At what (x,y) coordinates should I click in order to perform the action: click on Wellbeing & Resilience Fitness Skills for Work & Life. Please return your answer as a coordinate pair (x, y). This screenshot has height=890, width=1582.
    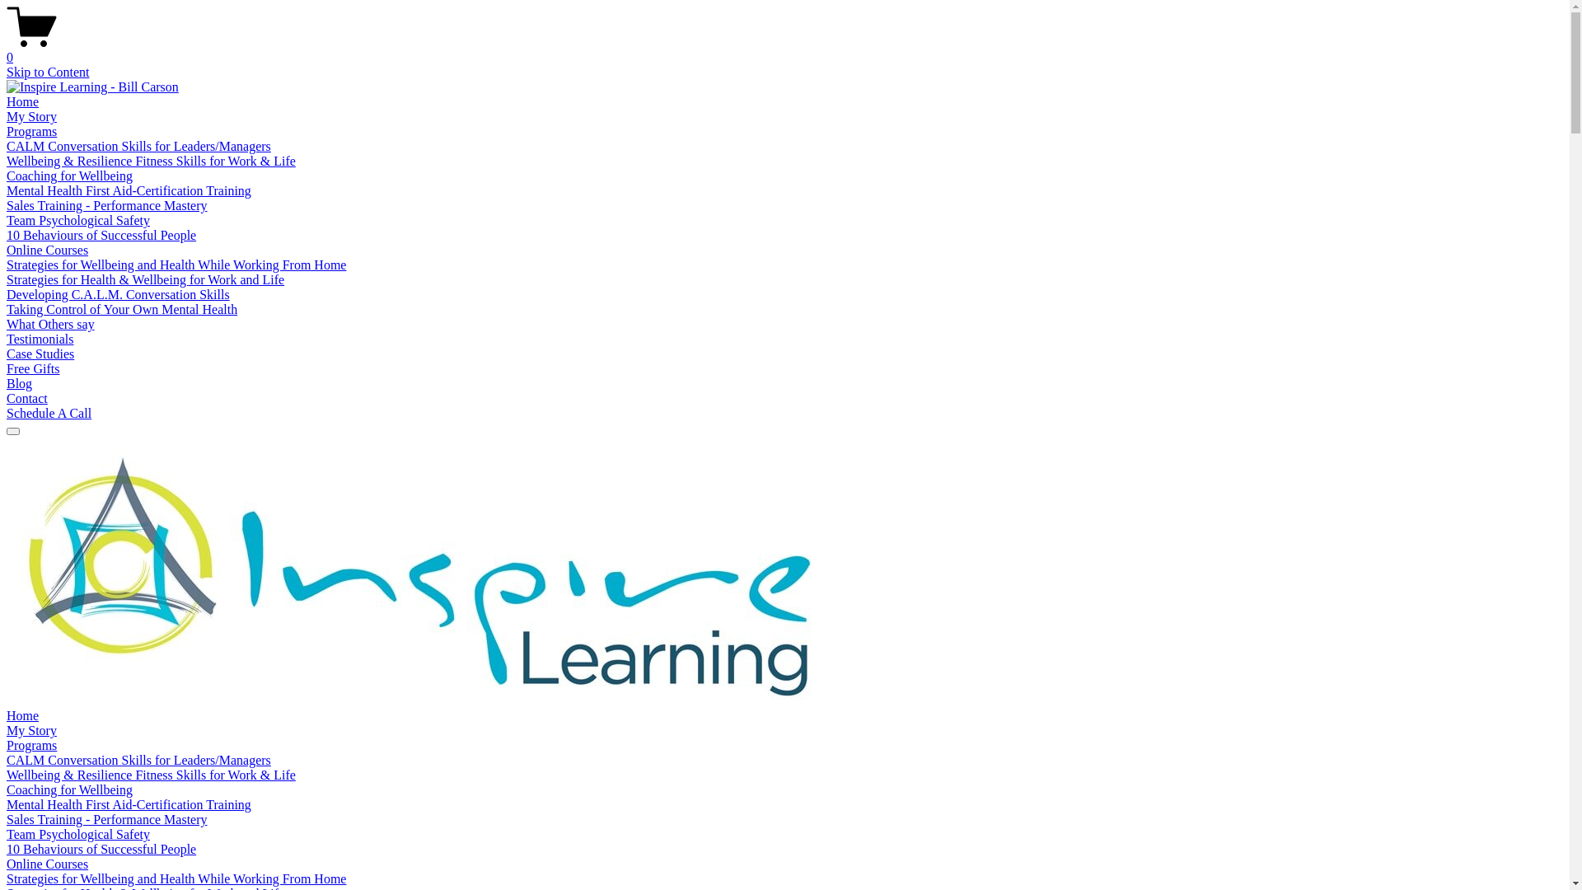
    Looking at the image, I should click on (152, 775).